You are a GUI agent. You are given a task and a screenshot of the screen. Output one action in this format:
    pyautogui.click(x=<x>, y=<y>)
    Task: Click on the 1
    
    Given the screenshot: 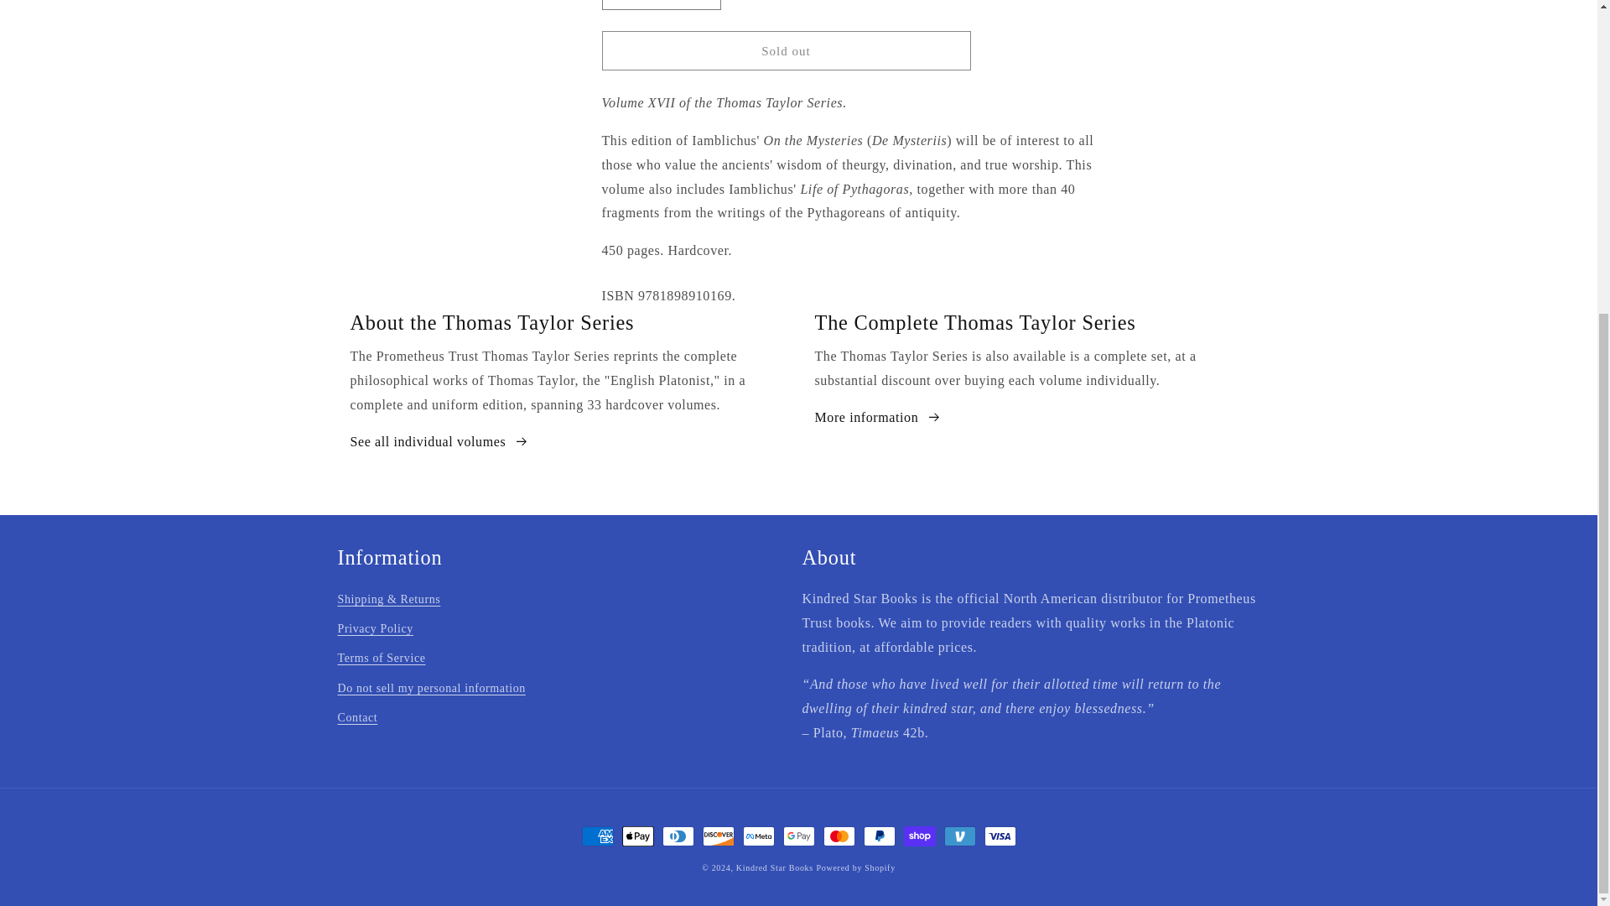 What is the action you would take?
    pyautogui.click(x=662, y=5)
    